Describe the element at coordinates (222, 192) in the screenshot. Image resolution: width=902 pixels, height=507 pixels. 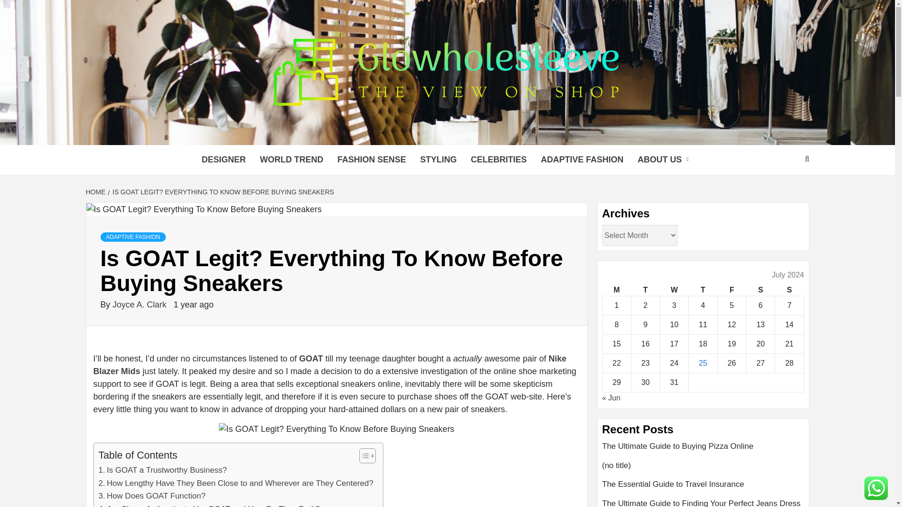
I see `IS GOAT LEGIT? EVERYTHING TO KNOW BEFORE BUYING SNEAKERS` at that location.